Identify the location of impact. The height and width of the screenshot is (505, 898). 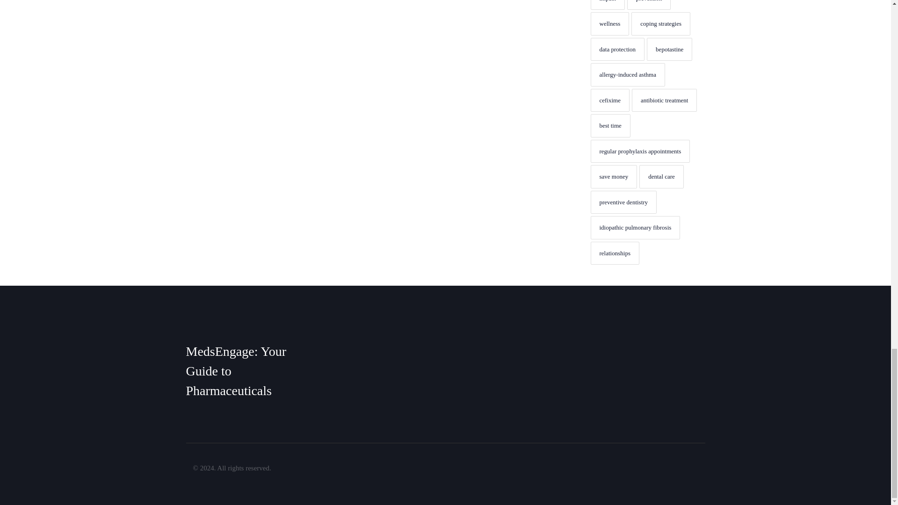
(607, 5).